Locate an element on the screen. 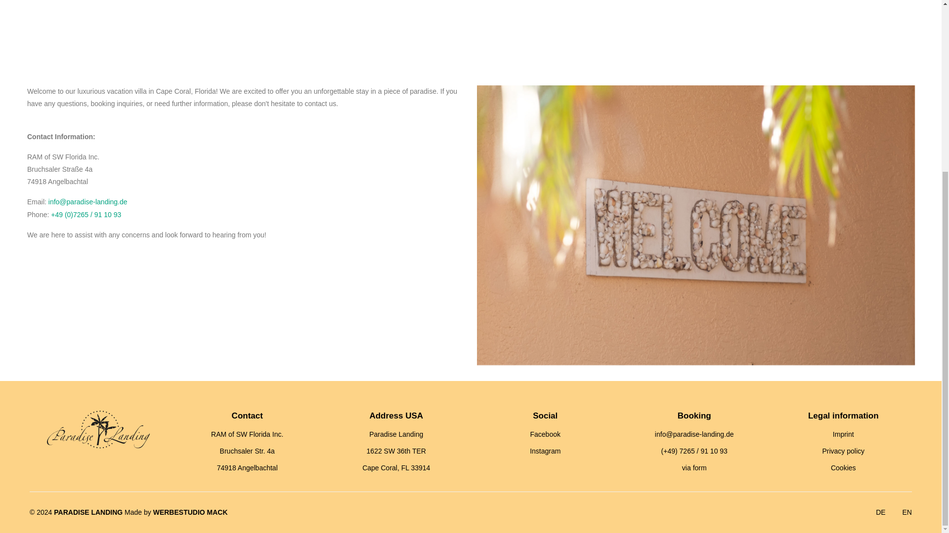 The width and height of the screenshot is (949, 533). Instagram is located at coordinates (545, 451).